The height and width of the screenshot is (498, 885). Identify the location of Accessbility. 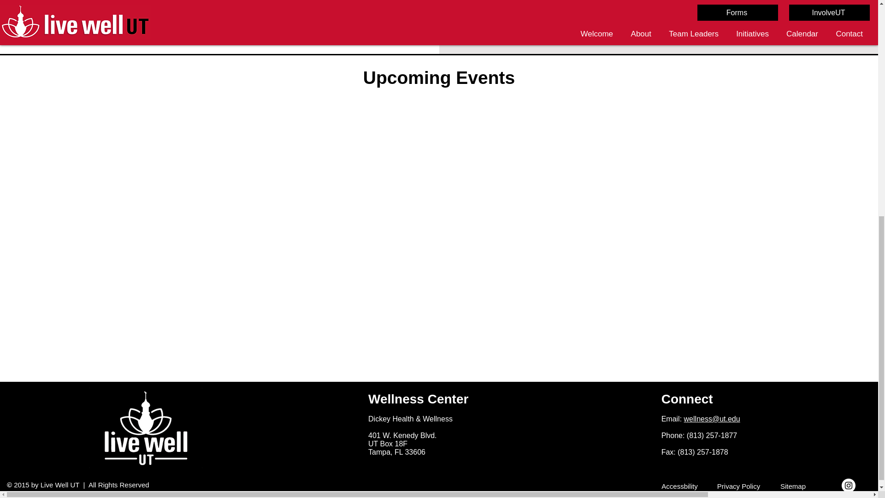
(680, 486).